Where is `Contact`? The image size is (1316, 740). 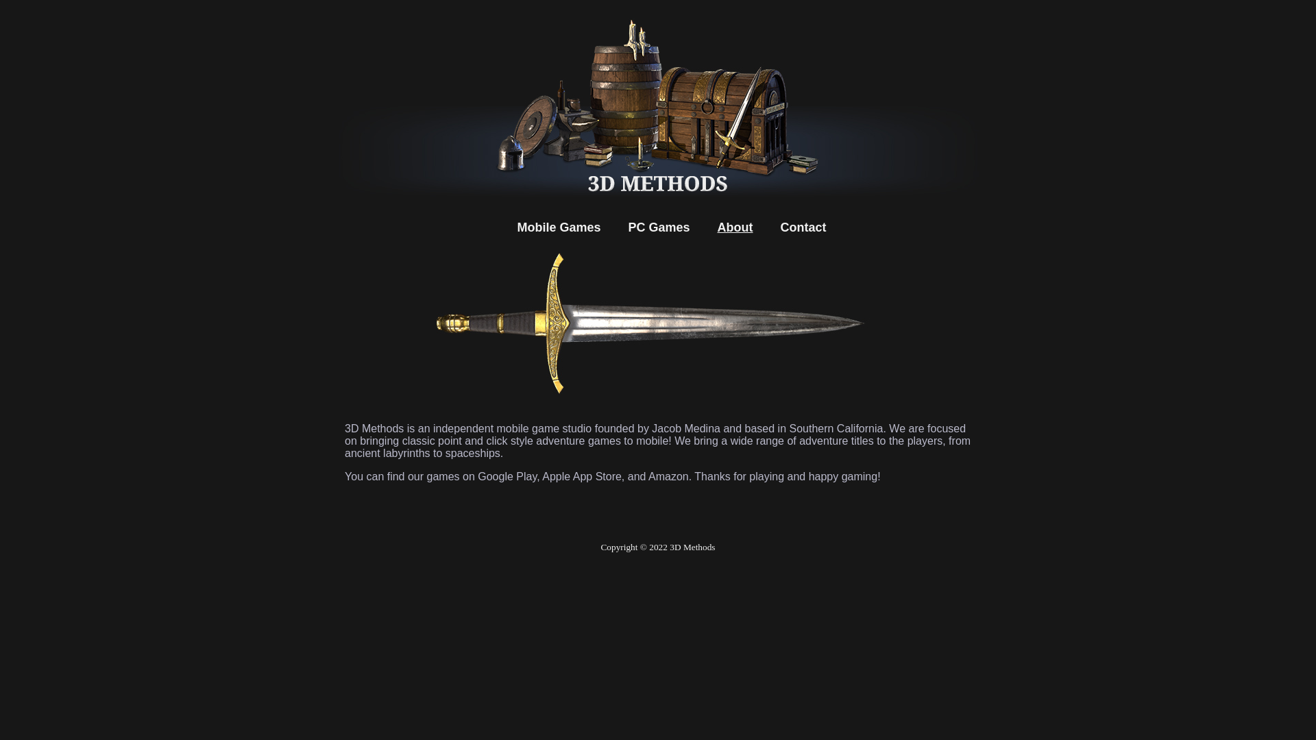 Contact is located at coordinates (803, 227).